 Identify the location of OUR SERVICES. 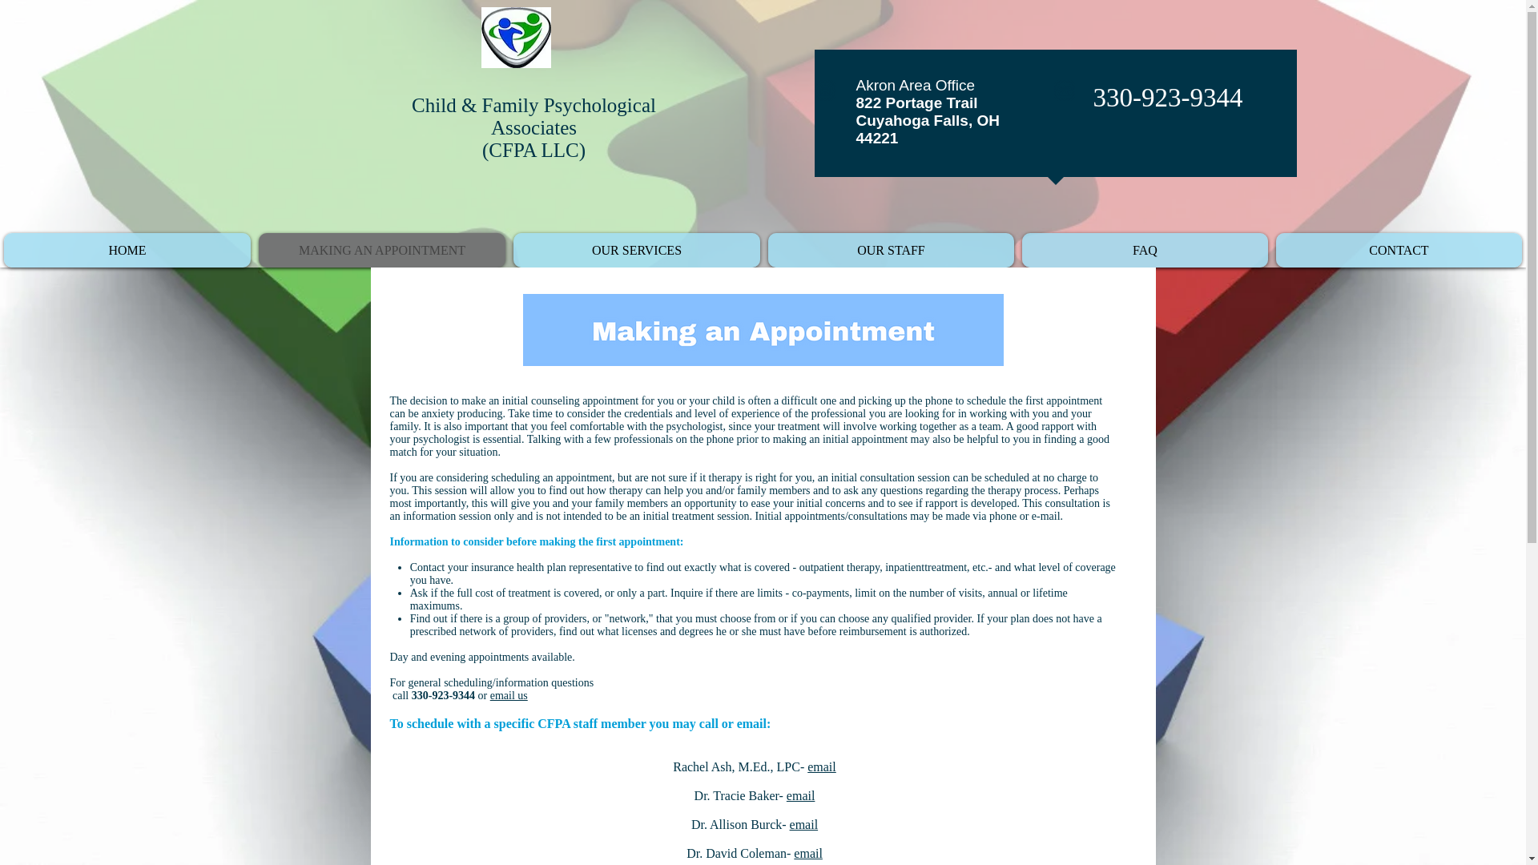
(636, 250).